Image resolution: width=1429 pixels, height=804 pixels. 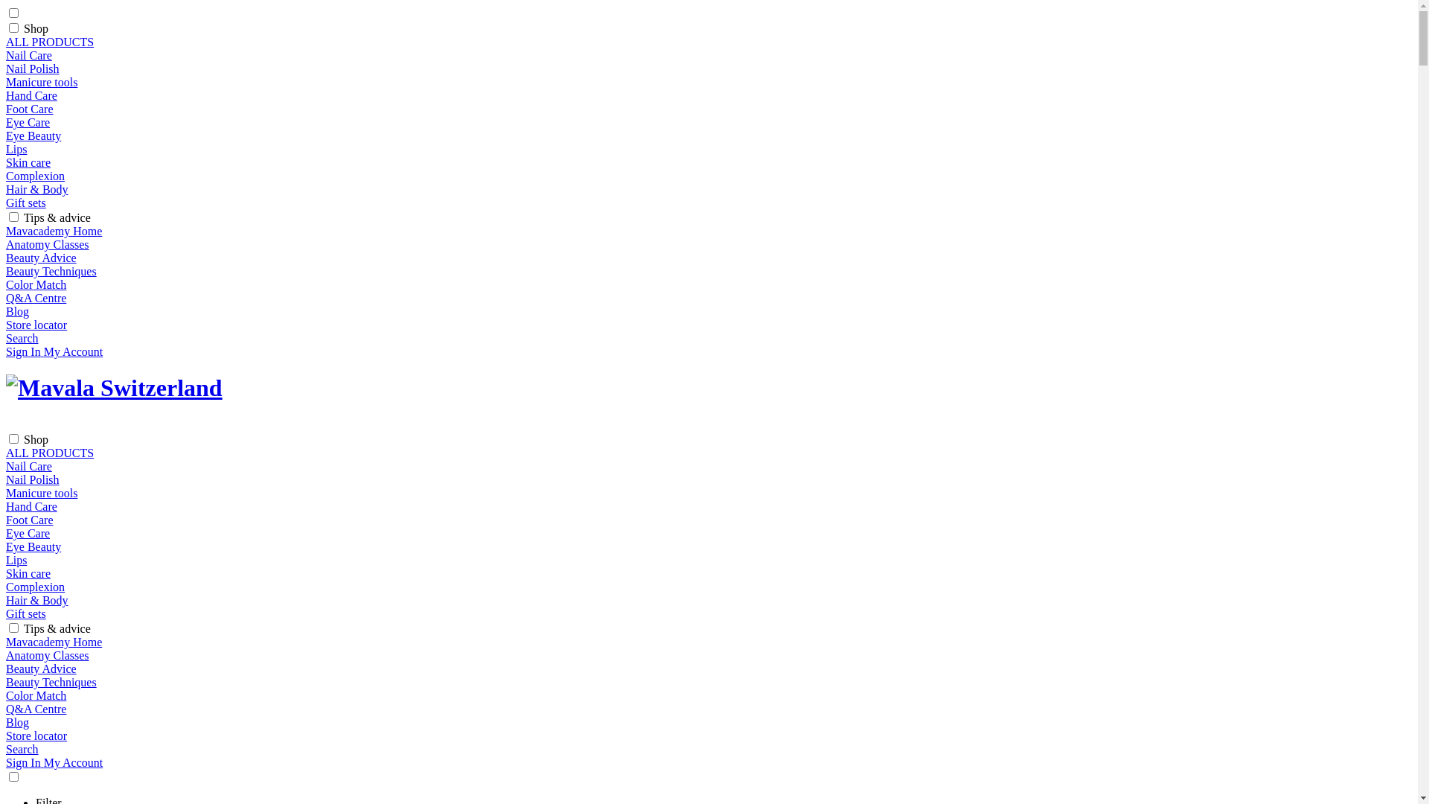 What do you see at coordinates (54, 762) in the screenshot?
I see `Sign In My Account` at bounding box center [54, 762].